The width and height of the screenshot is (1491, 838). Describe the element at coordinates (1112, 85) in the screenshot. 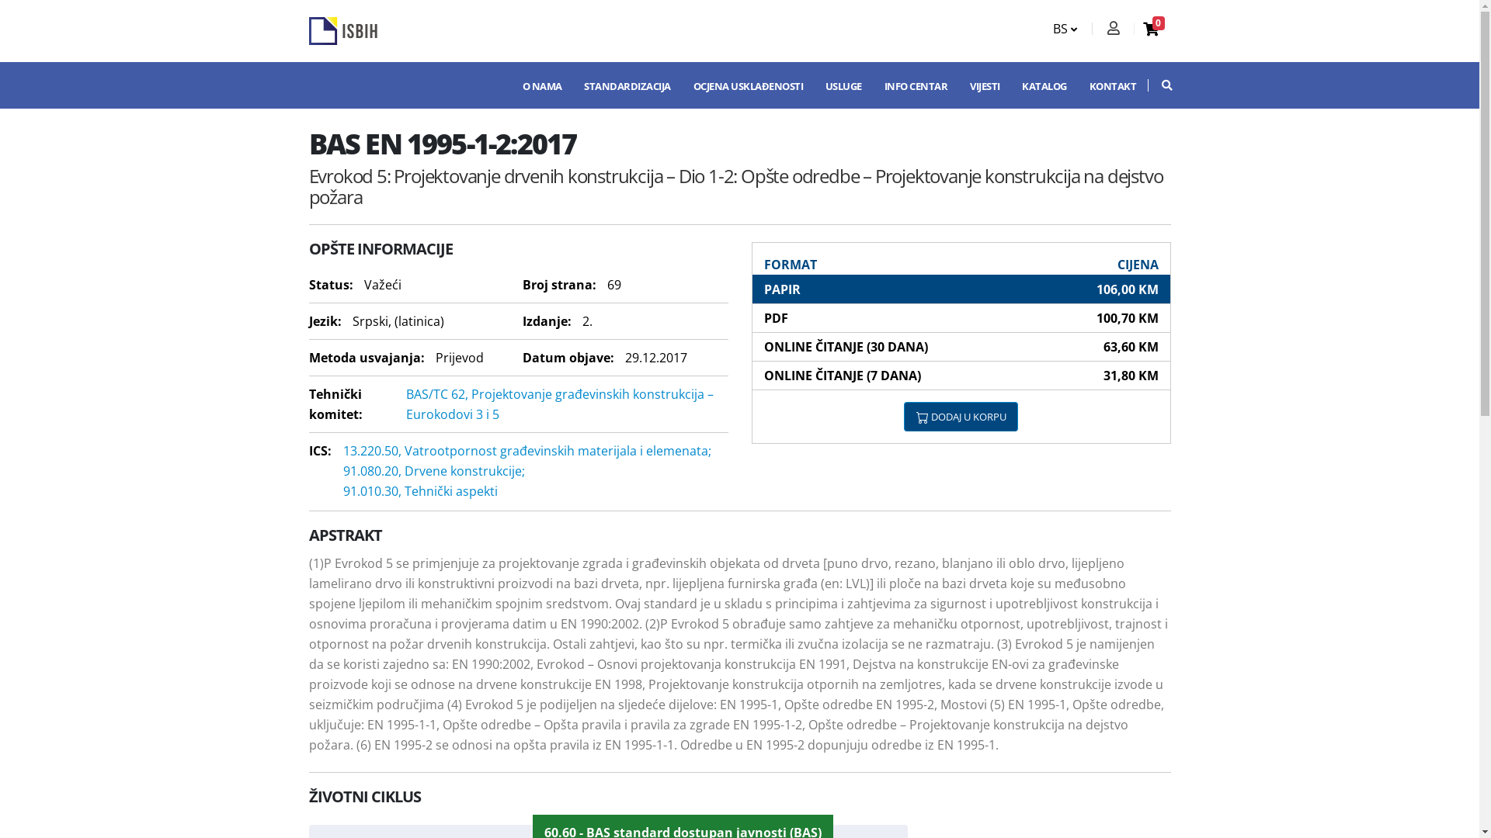

I see `KONTAKT` at that location.